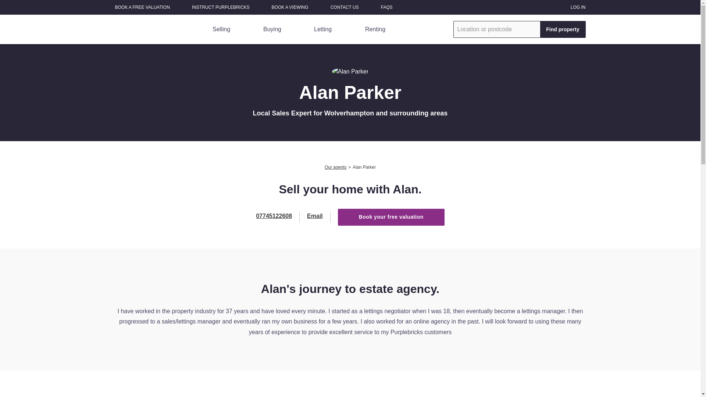 Image resolution: width=706 pixels, height=397 pixels. I want to click on BOOK A VIEWING, so click(290, 7).